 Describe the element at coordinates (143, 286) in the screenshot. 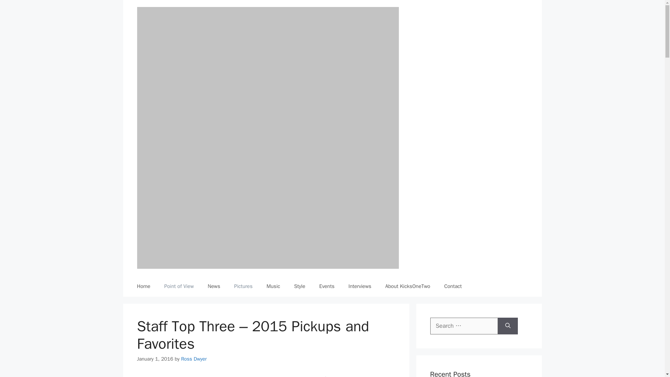

I see `Home` at that location.